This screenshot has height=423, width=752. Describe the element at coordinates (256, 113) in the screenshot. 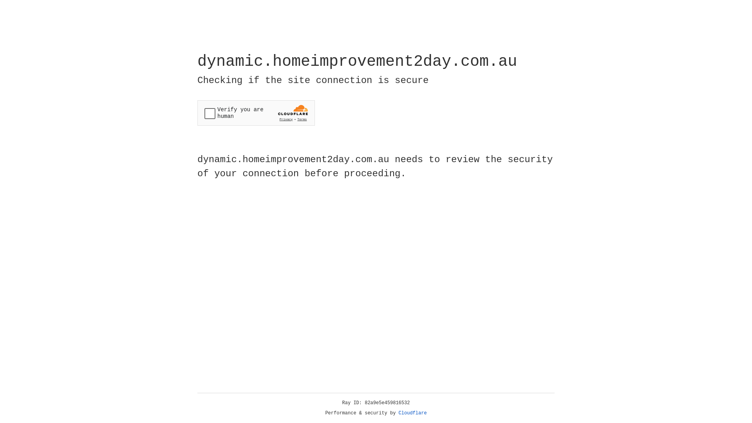

I see `Widget containing a Cloudflare security challenge` at that location.